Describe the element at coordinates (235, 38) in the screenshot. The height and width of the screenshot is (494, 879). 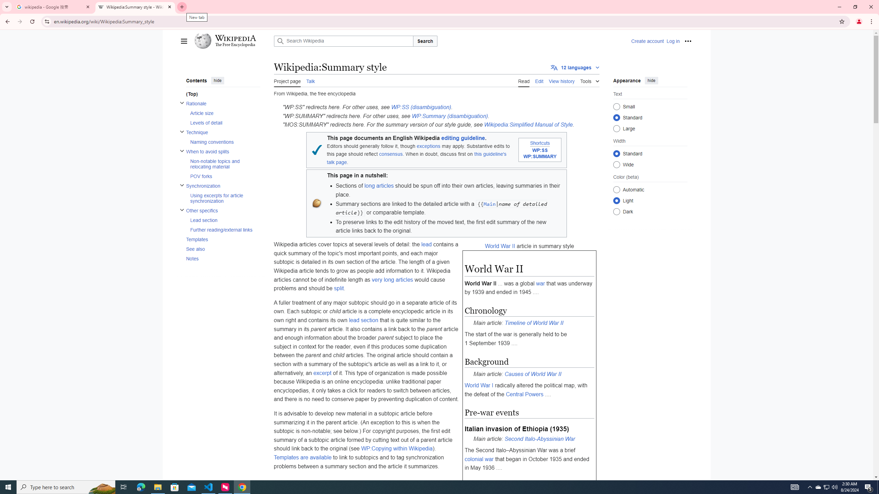
I see `Wikipedia` at that location.